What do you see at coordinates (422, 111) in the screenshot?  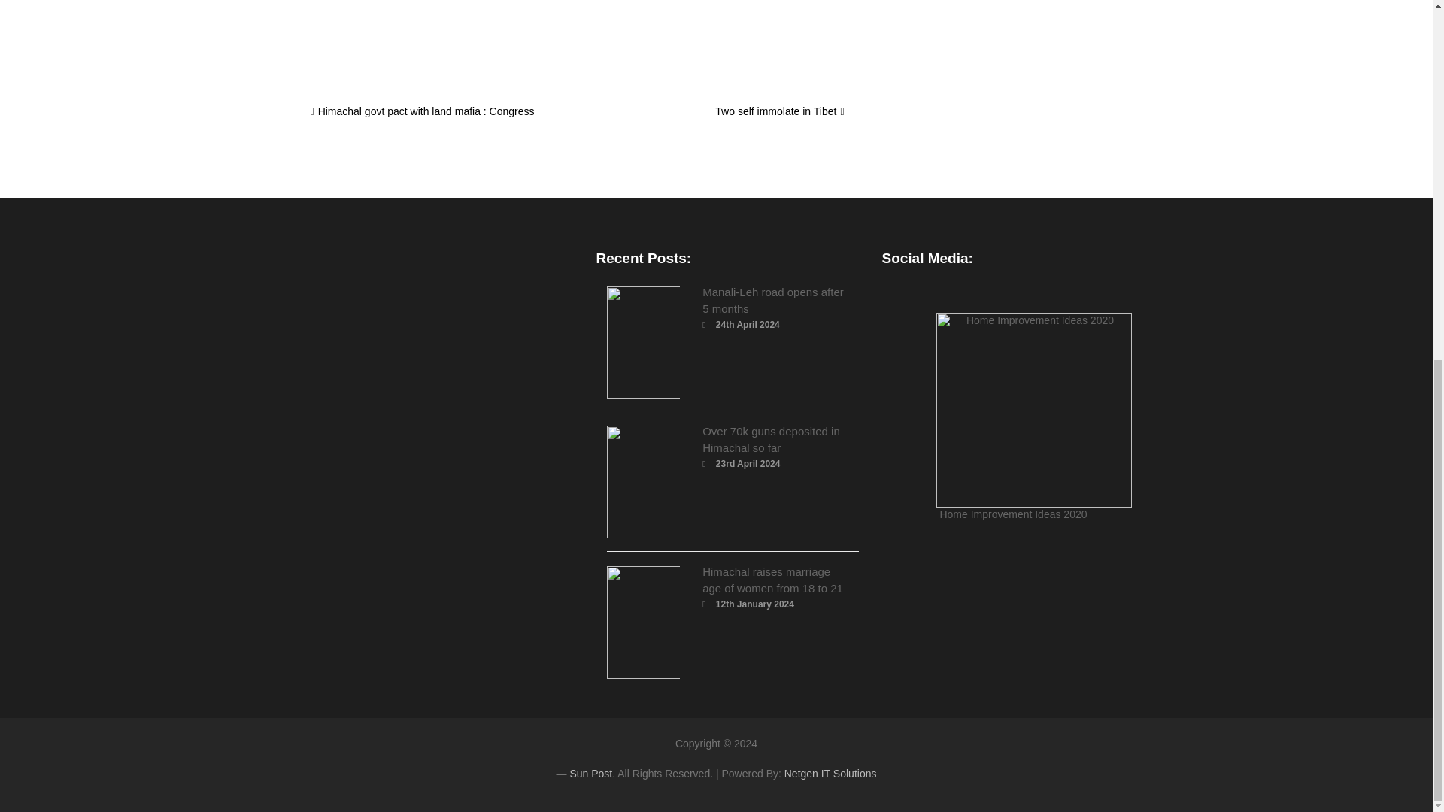 I see `Himachal govt pact with land mafia : Congress` at bounding box center [422, 111].